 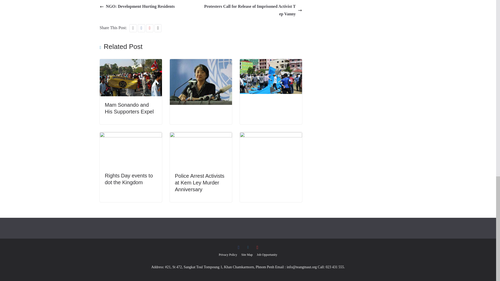 What do you see at coordinates (137, 6) in the screenshot?
I see `NGO: Development Hurting Residents` at bounding box center [137, 6].